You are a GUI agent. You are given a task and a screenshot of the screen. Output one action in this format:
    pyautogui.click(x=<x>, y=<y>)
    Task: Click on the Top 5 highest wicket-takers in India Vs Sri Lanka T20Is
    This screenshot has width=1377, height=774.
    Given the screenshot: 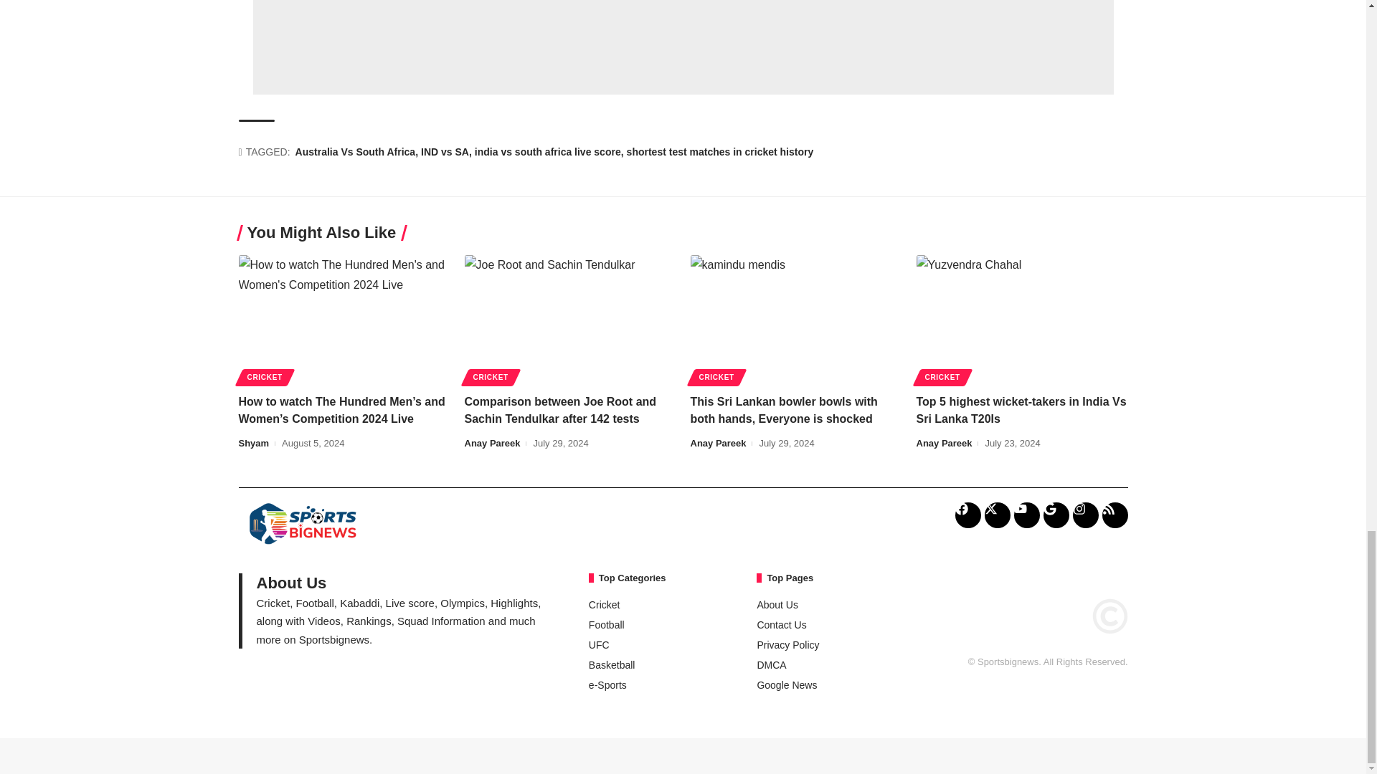 What is the action you would take?
    pyautogui.click(x=1022, y=318)
    